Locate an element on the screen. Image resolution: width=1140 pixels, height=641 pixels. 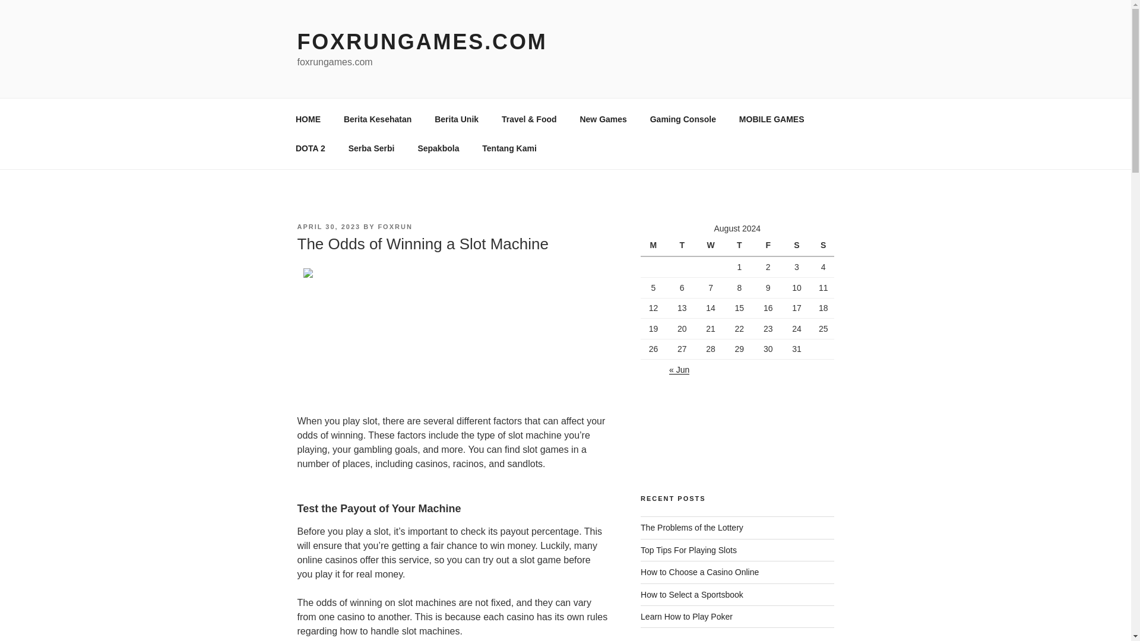
Sepakbola is located at coordinates (438, 148).